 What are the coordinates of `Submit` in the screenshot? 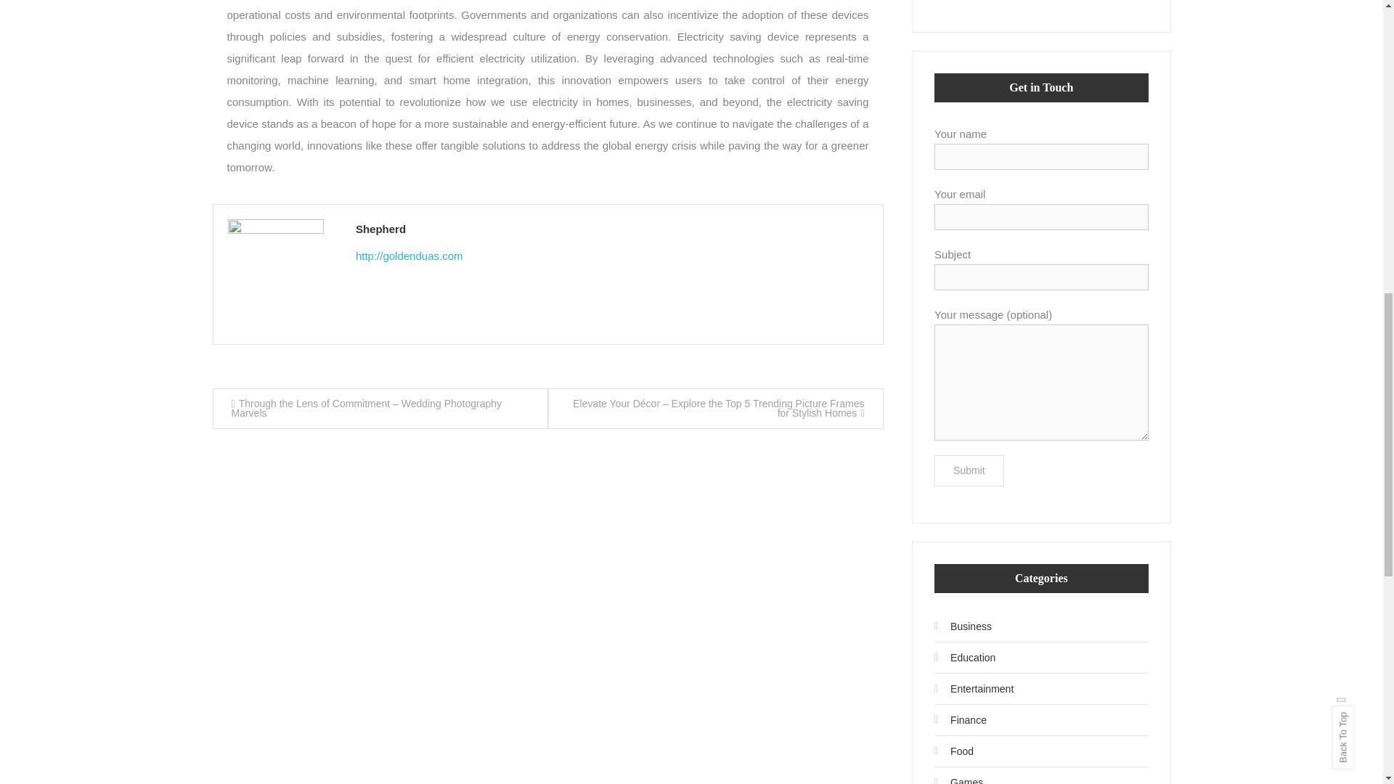 It's located at (969, 470).